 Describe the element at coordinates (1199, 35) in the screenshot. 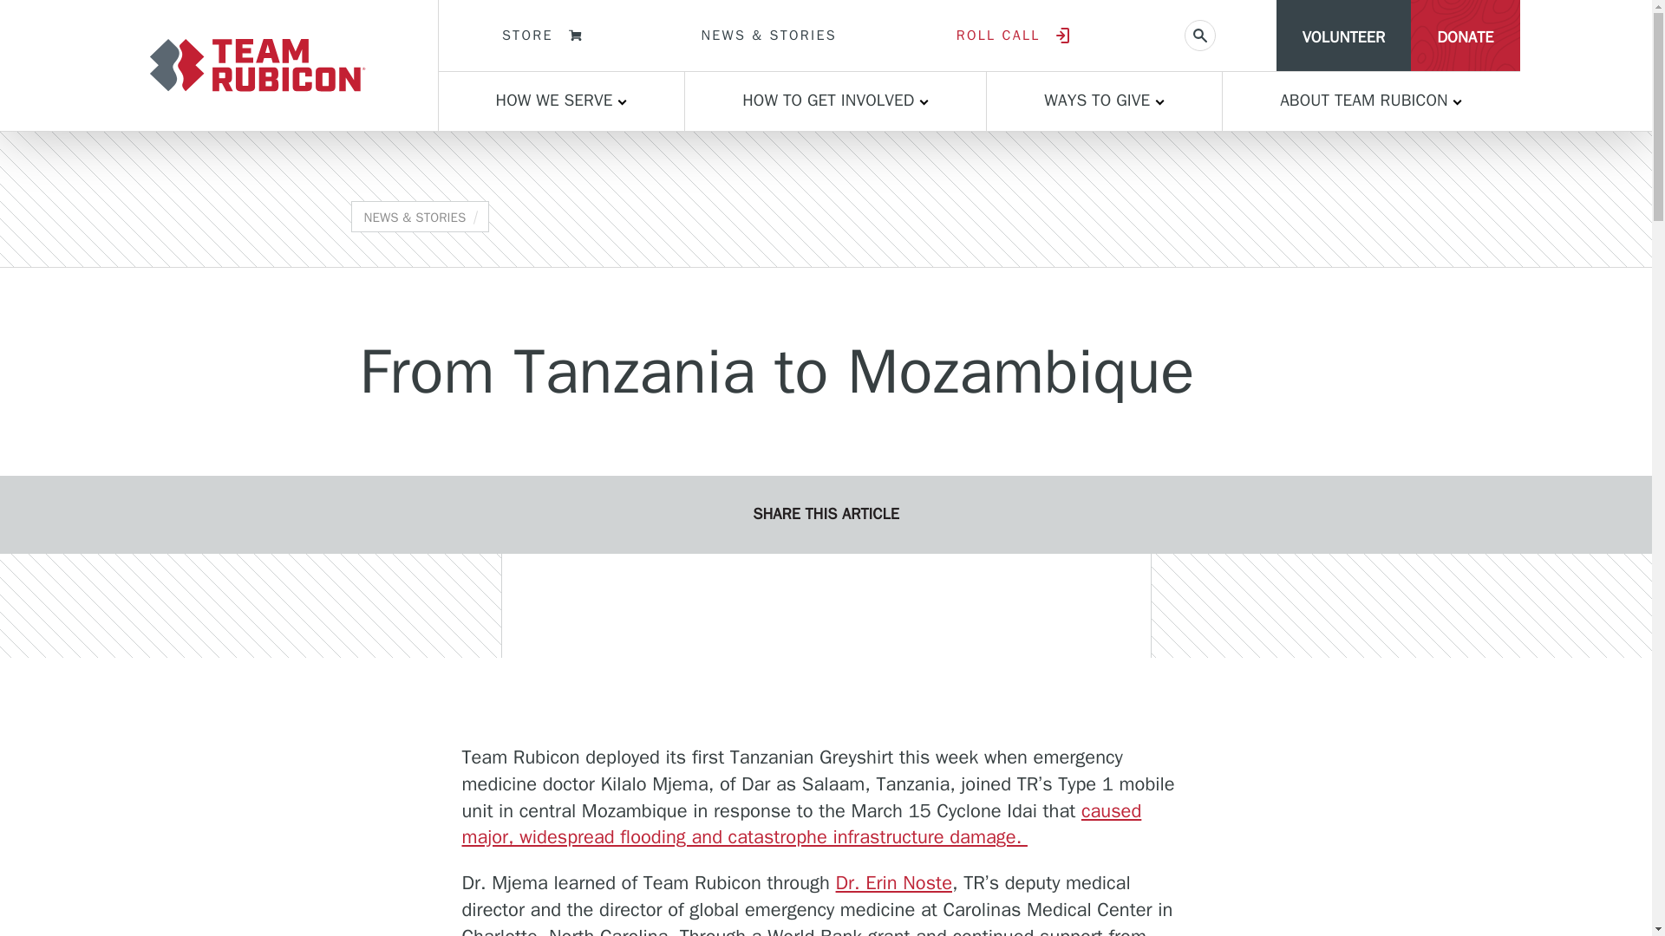

I see `SEARCH` at that location.